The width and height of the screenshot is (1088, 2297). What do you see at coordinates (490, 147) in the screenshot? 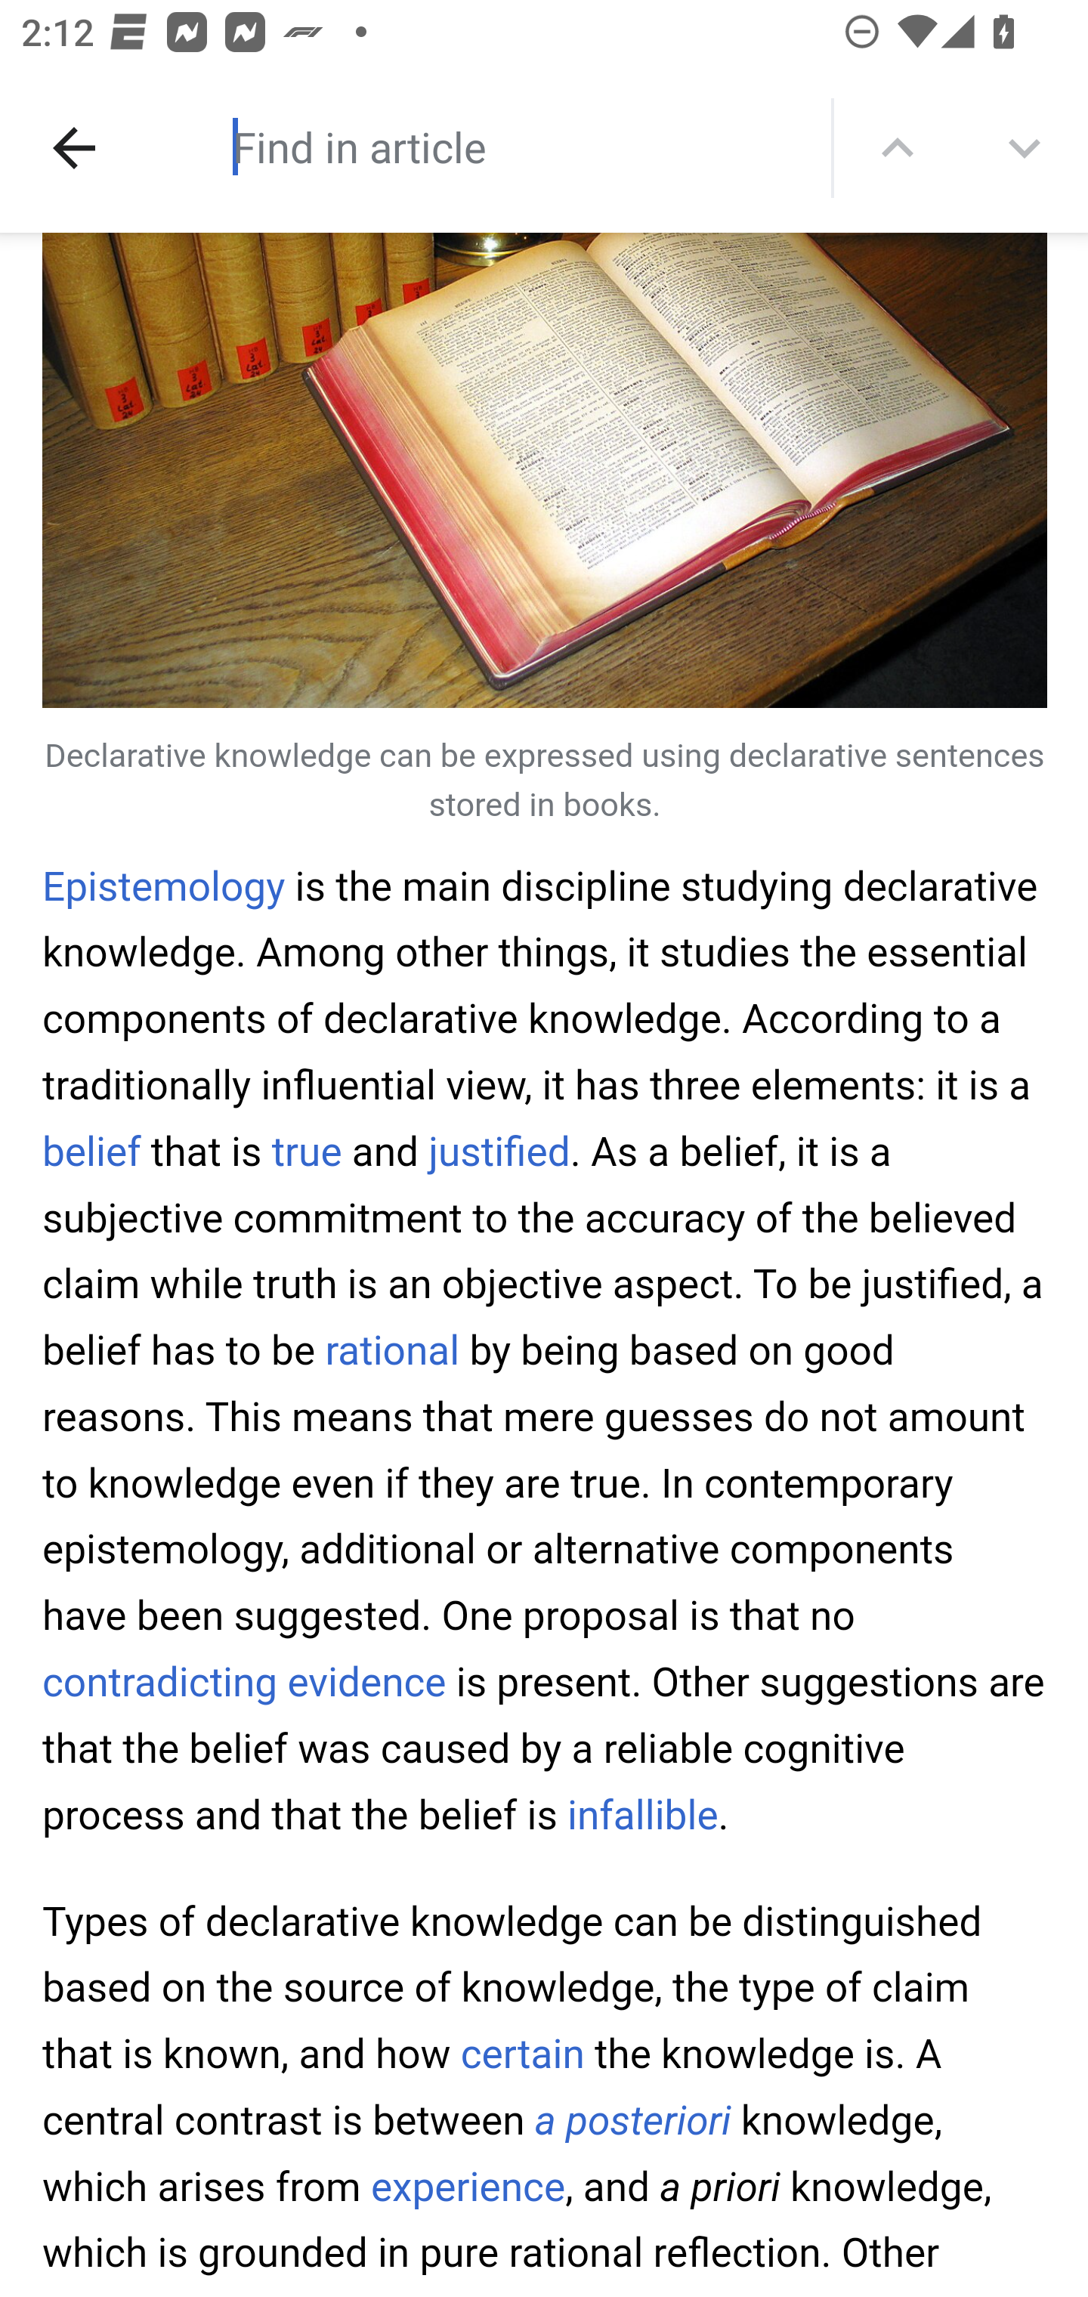
I see `Find in article` at bounding box center [490, 147].